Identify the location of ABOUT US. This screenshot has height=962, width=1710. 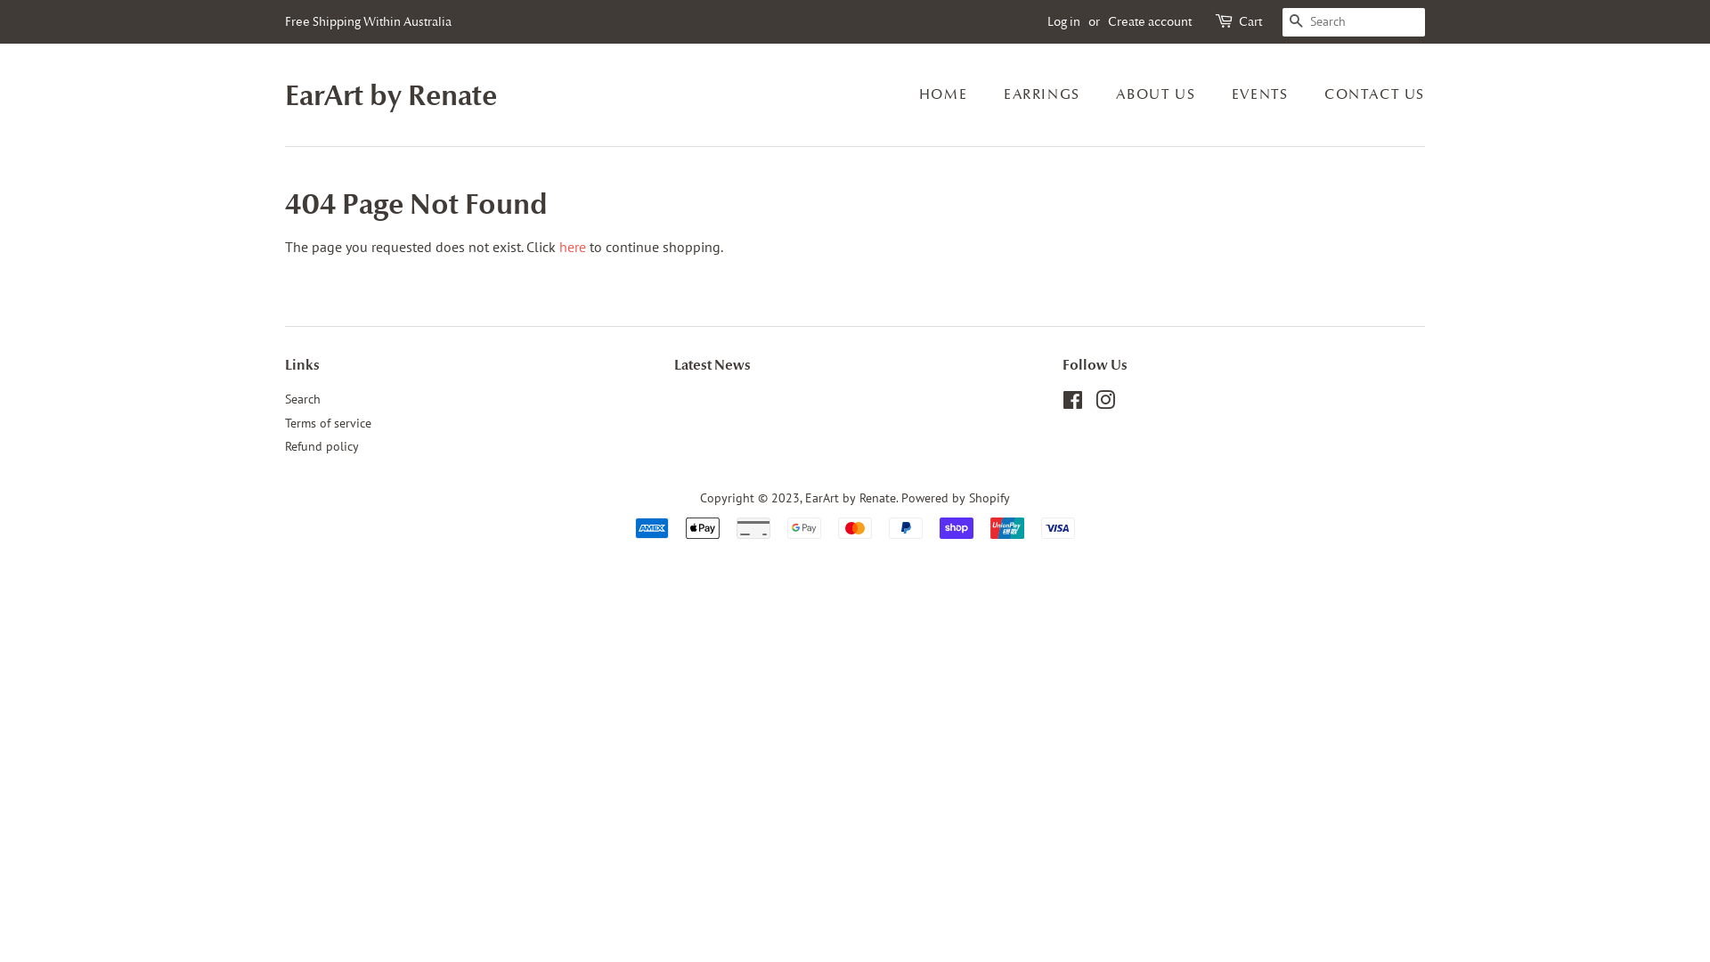
(1158, 94).